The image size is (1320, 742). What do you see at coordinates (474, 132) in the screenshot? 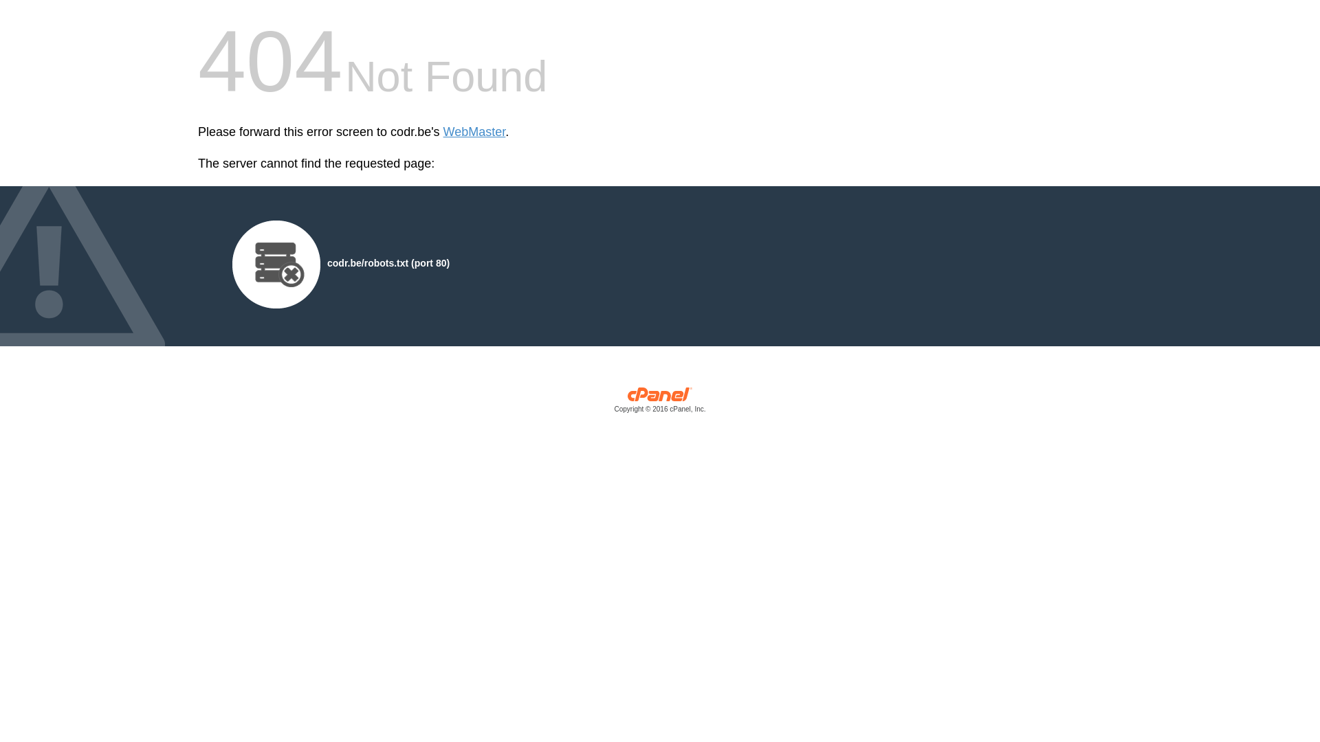
I see `WebMaster` at bounding box center [474, 132].